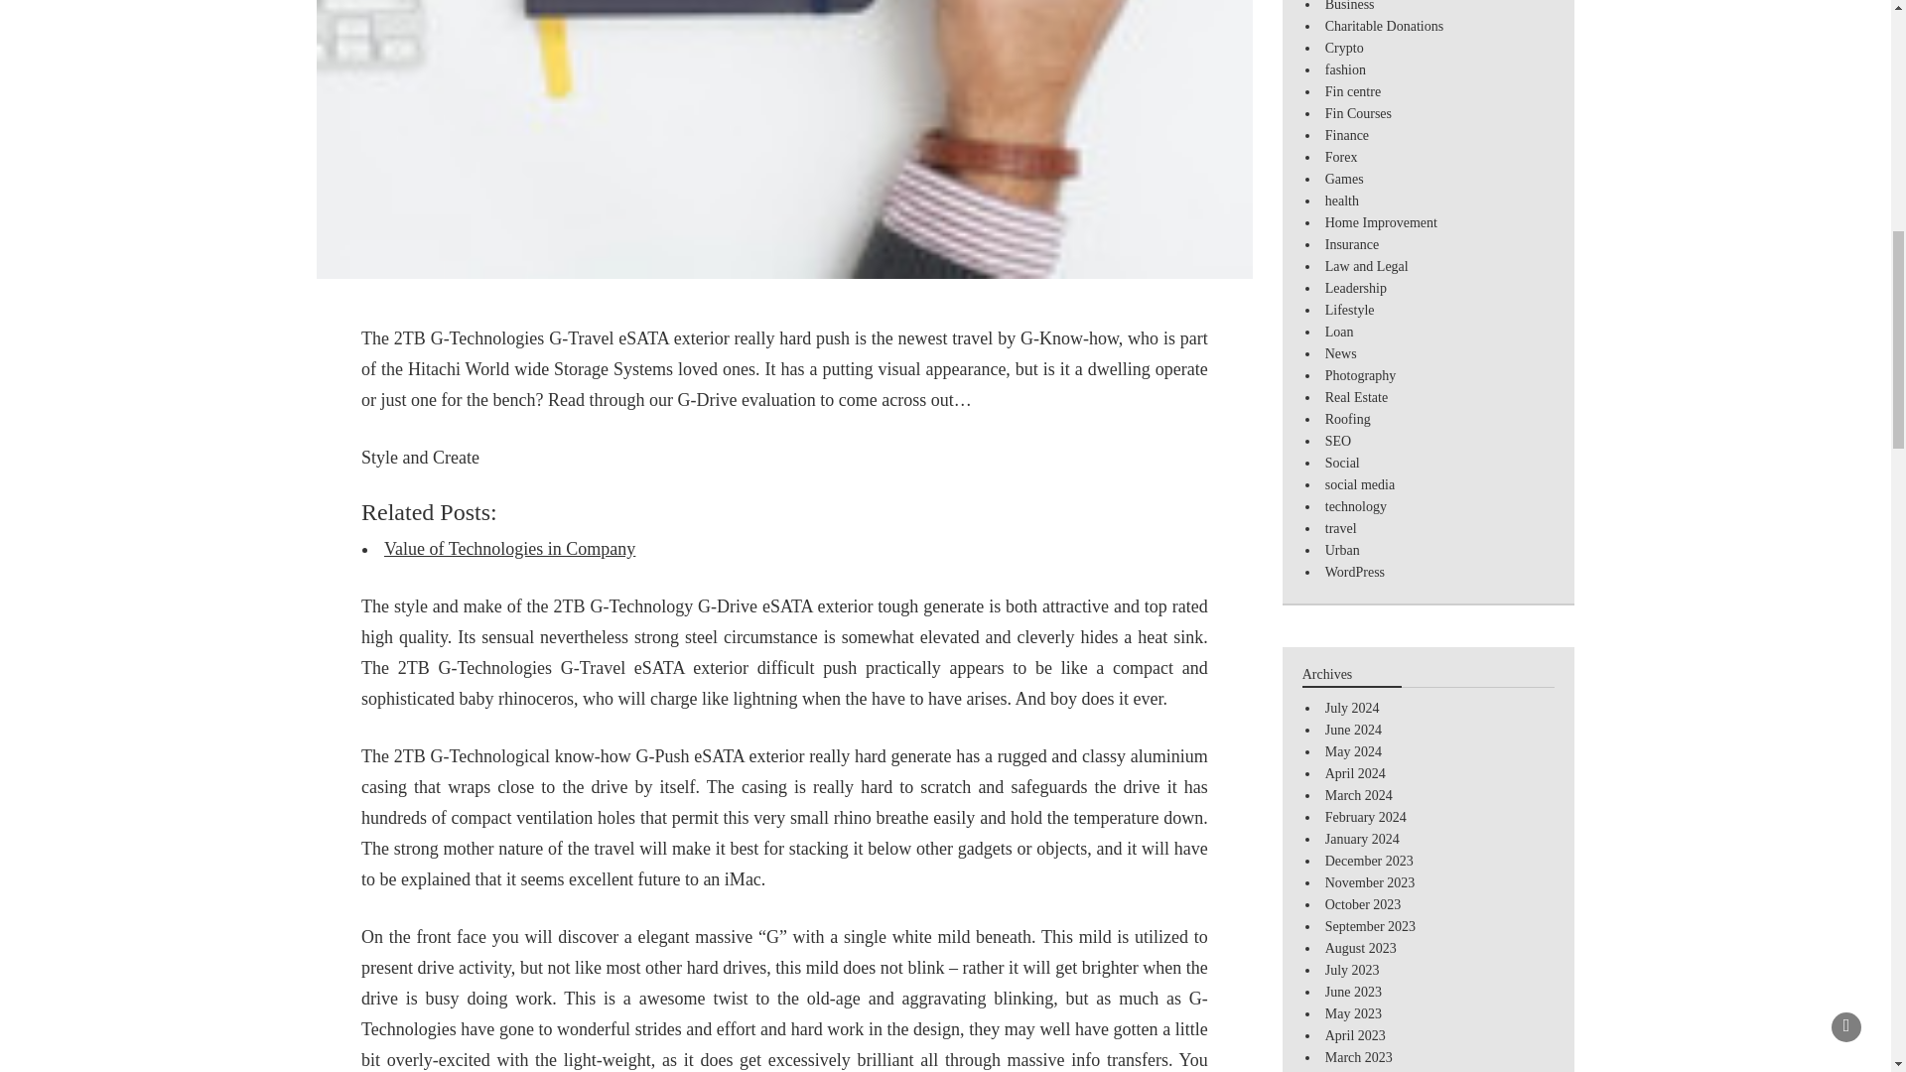 The image size is (1906, 1072). I want to click on Value of Technologies in Company, so click(509, 548).